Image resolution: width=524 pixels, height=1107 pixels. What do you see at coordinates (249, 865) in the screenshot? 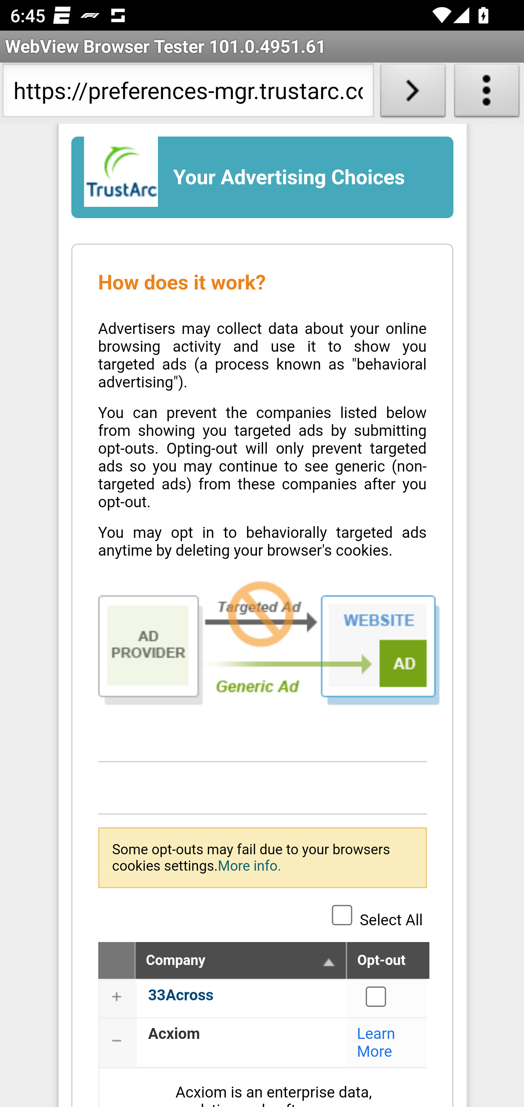
I see `More info.` at bounding box center [249, 865].